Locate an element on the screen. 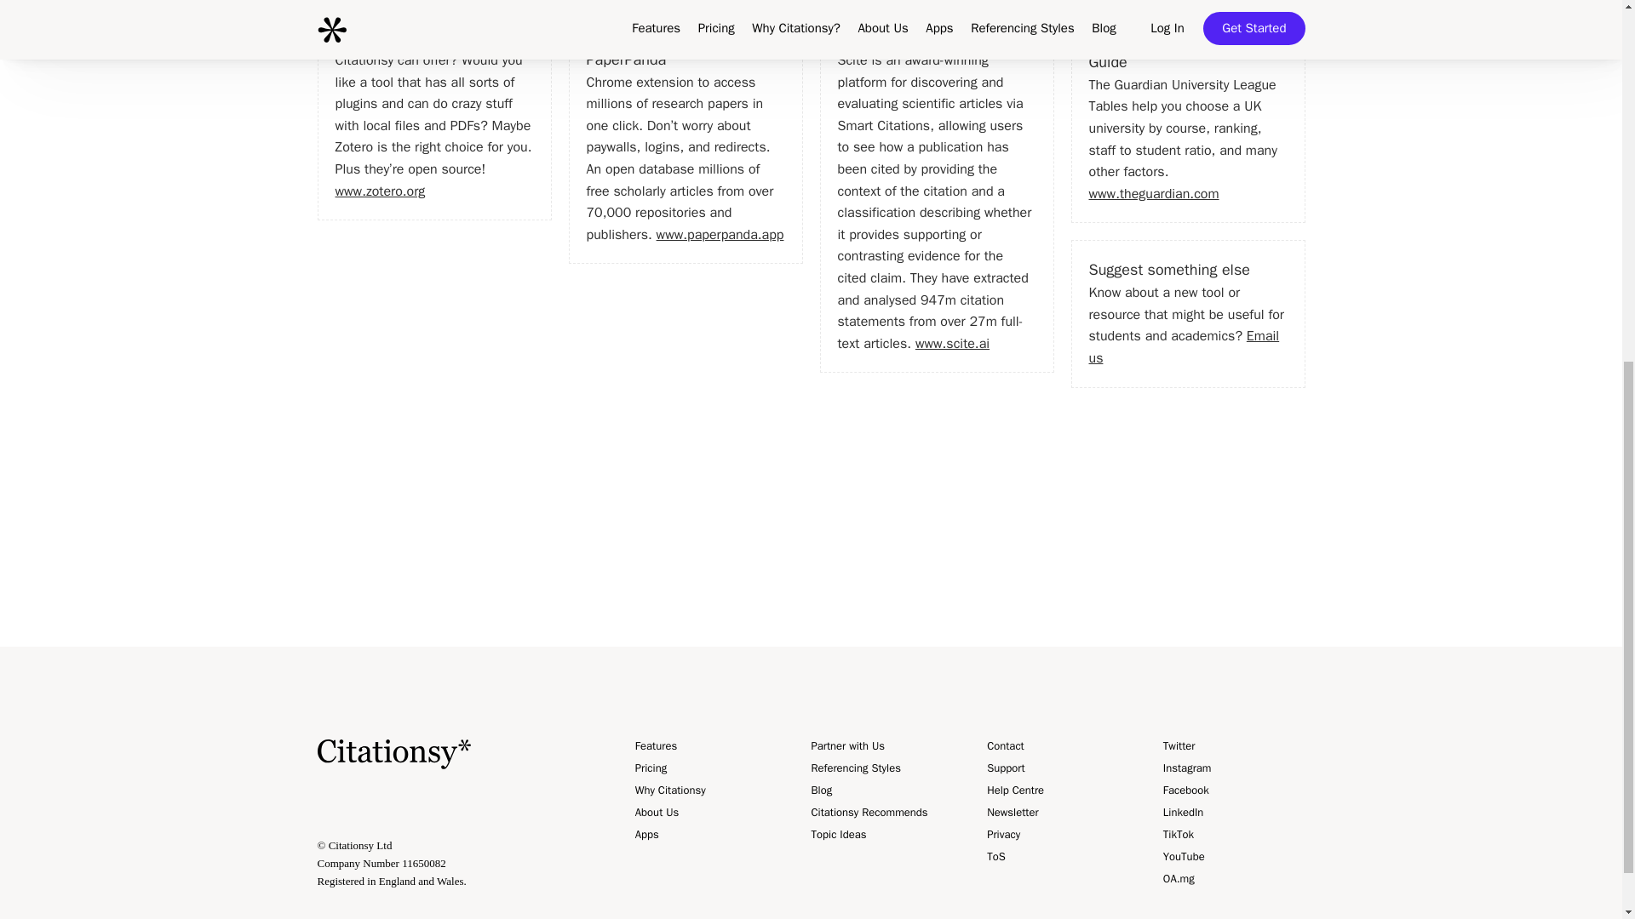 This screenshot has height=919, width=1635. www.zotero.org is located at coordinates (380, 191).